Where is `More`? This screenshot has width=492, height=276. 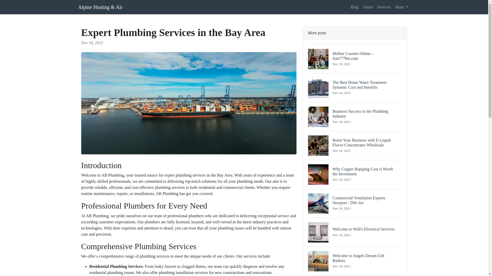
More is located at coordinates (402, 7).